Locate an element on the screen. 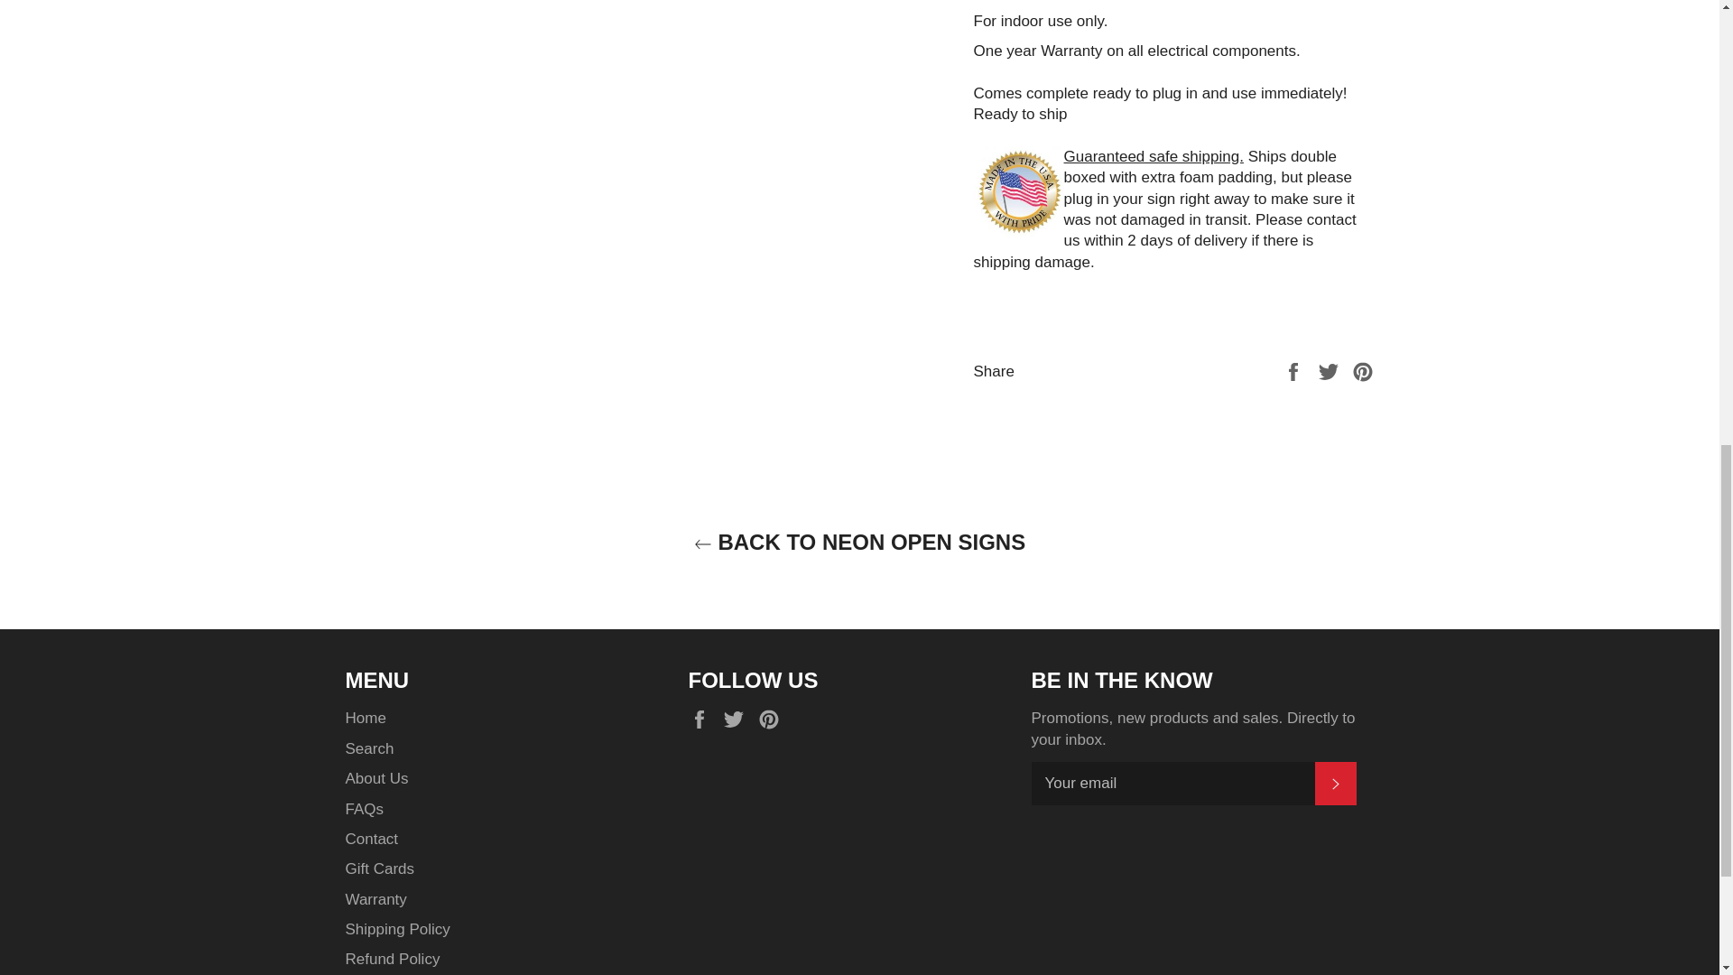 The height and width of the screenshot is (975, 1733). Tweet on Twitter is located at coordinates (1330, 371).